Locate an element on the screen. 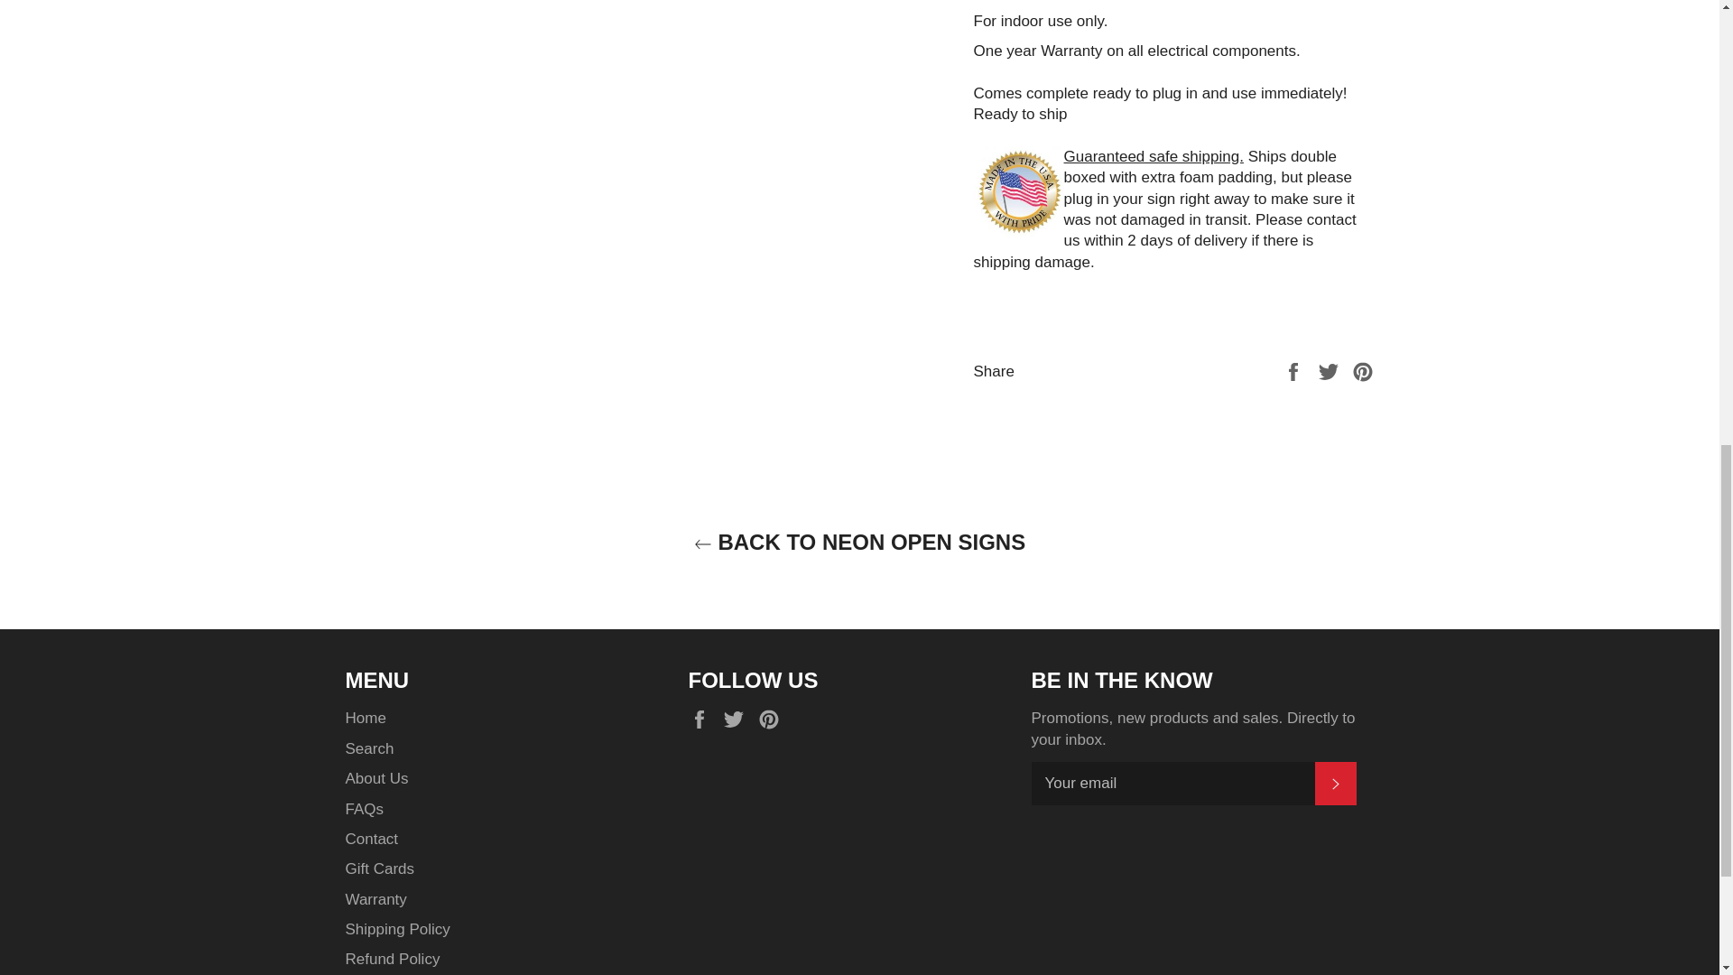 The height and width of the screenshot is (975, 1733). Tweet on Twitter is located at coordinates (1330, 371).